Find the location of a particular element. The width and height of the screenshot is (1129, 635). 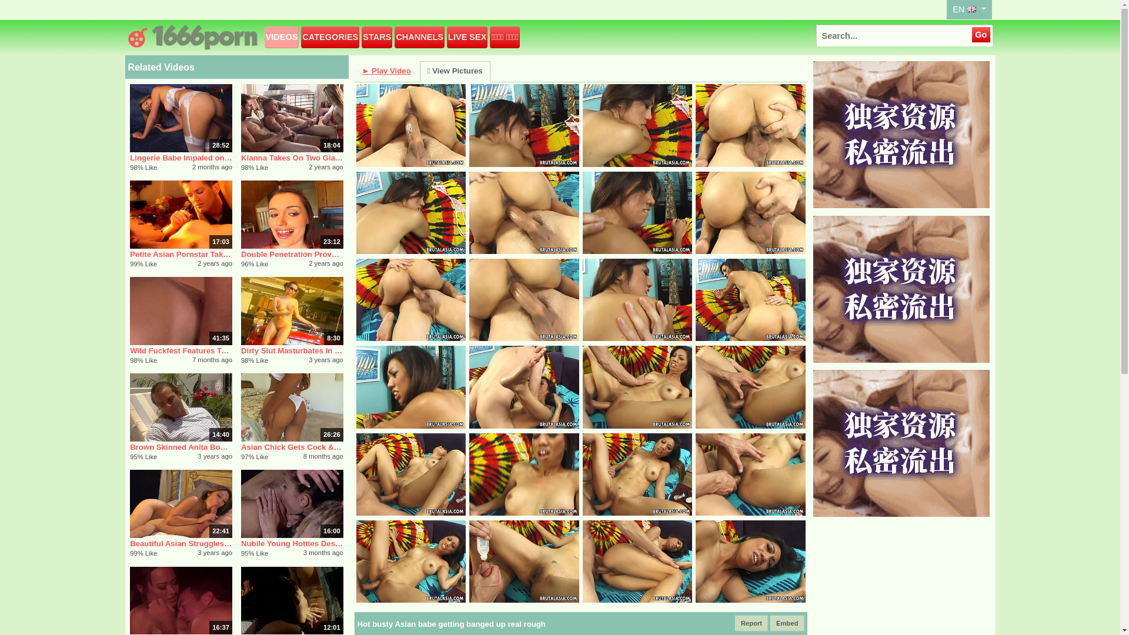

Lingerie Babe Impaled on Black Dick is located at coordinates (181, 158).